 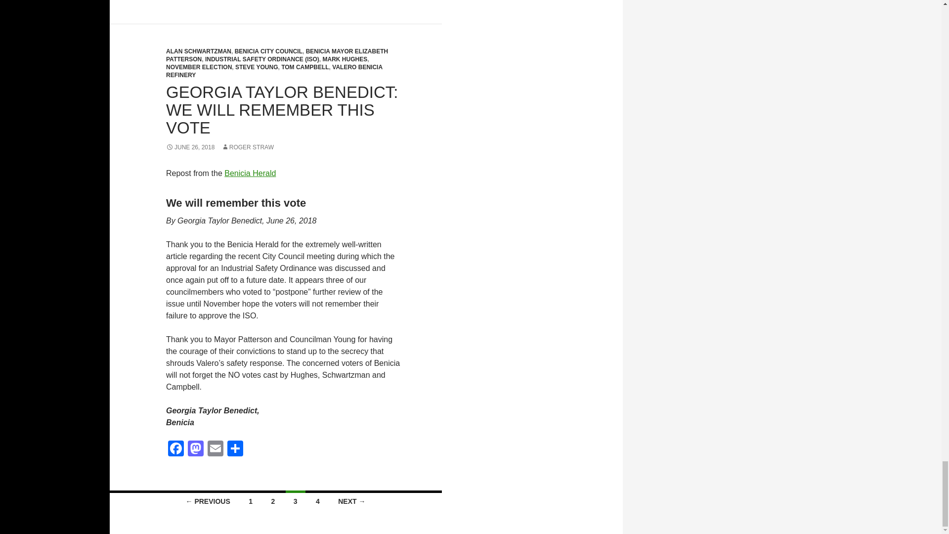 I want to click on Mastodon, so click(x=196, y=449).